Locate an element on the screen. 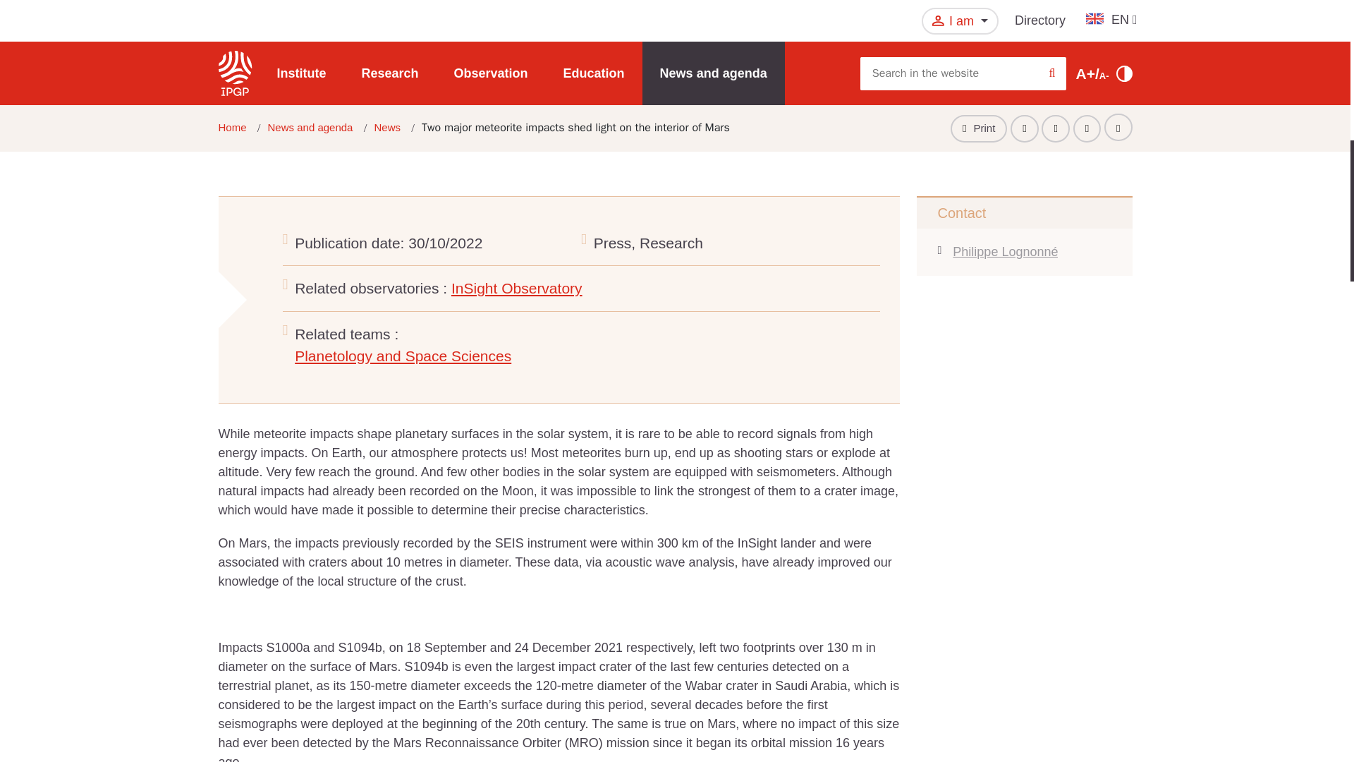 This screenshot has height=762, width=1354. InSight Observatory is located at coordinates (516, 288).